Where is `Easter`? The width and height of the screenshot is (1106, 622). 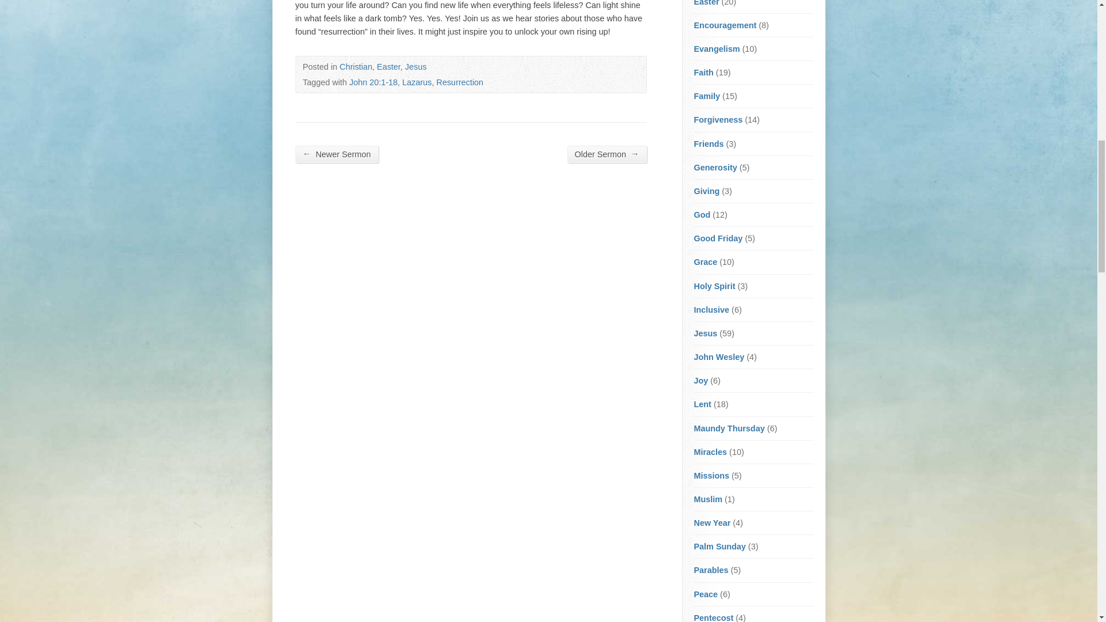 Easter is located at coordinates (388, 67).